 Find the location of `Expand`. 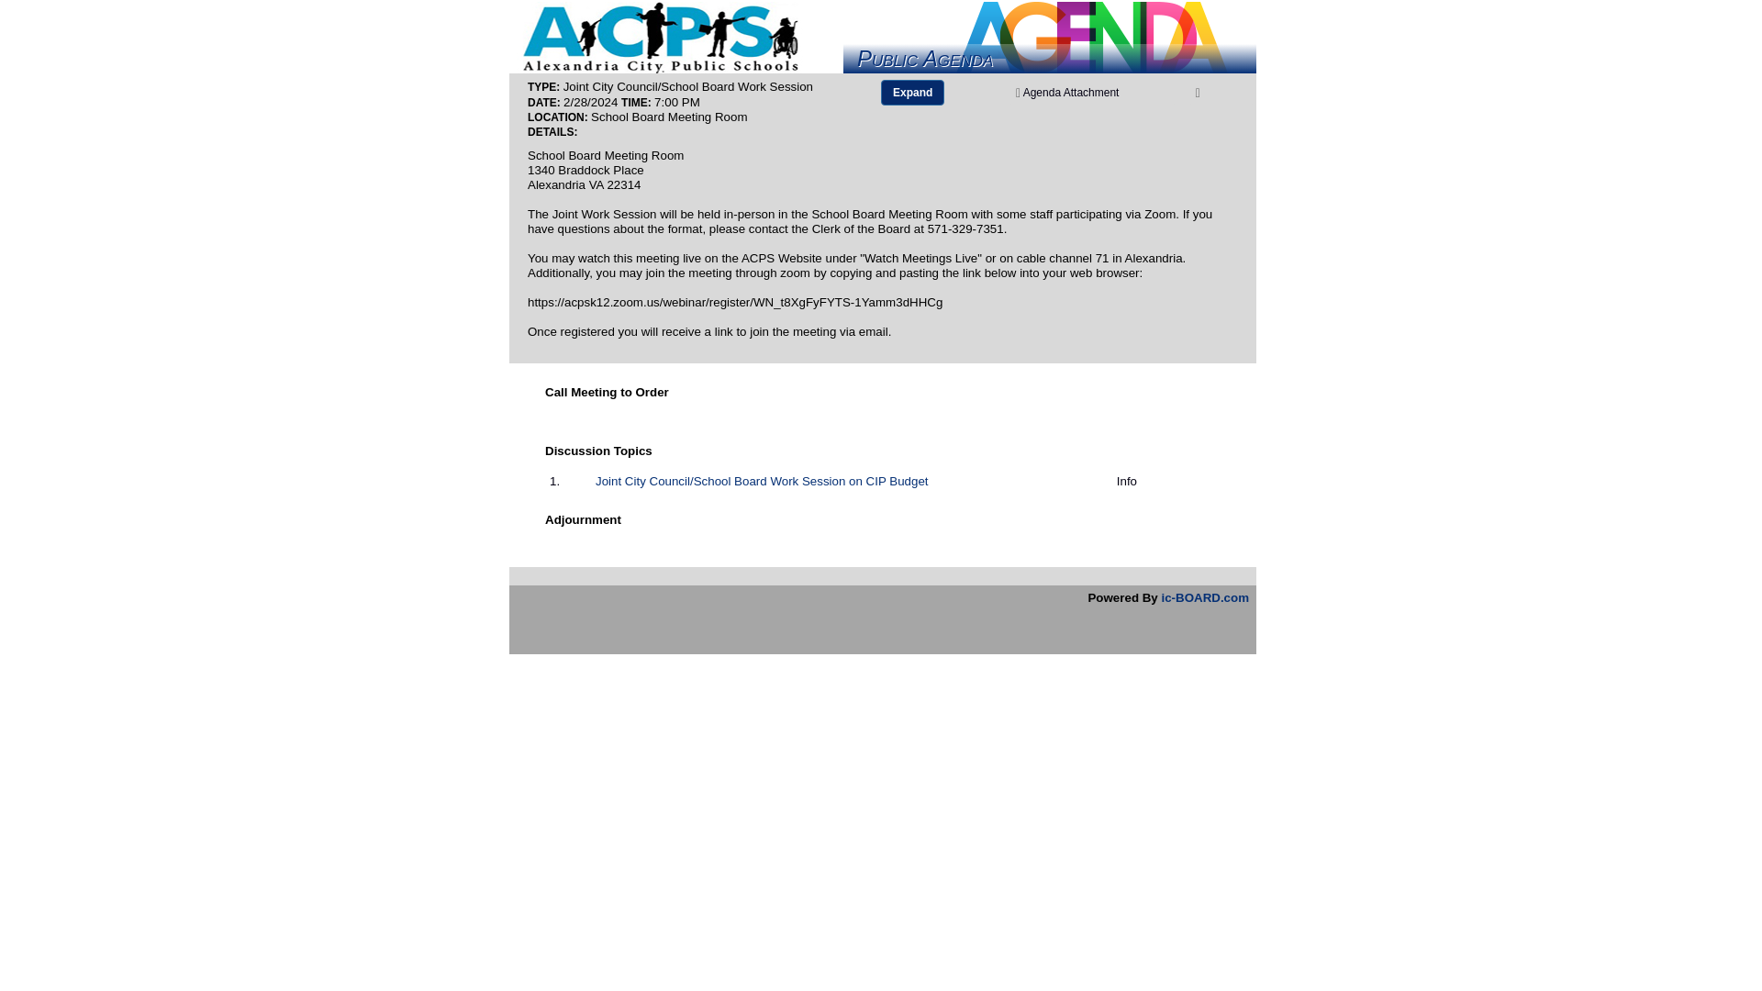

Expand is located at coordinates (912, 92).